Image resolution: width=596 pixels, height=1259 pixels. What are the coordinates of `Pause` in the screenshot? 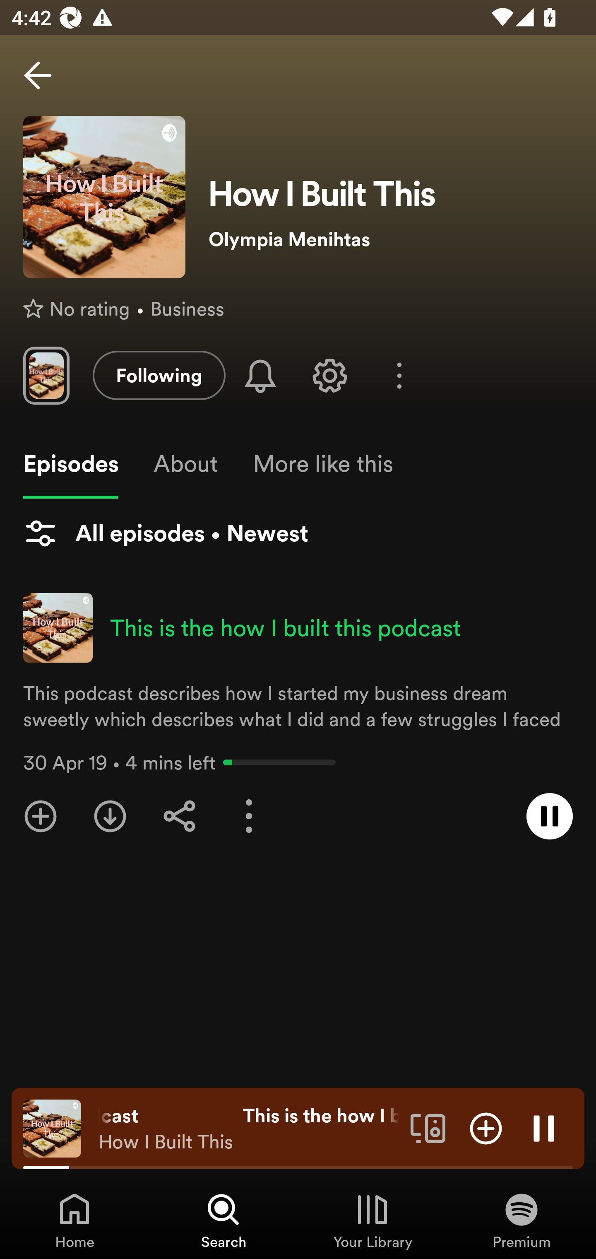 It's located at (544, 1128).